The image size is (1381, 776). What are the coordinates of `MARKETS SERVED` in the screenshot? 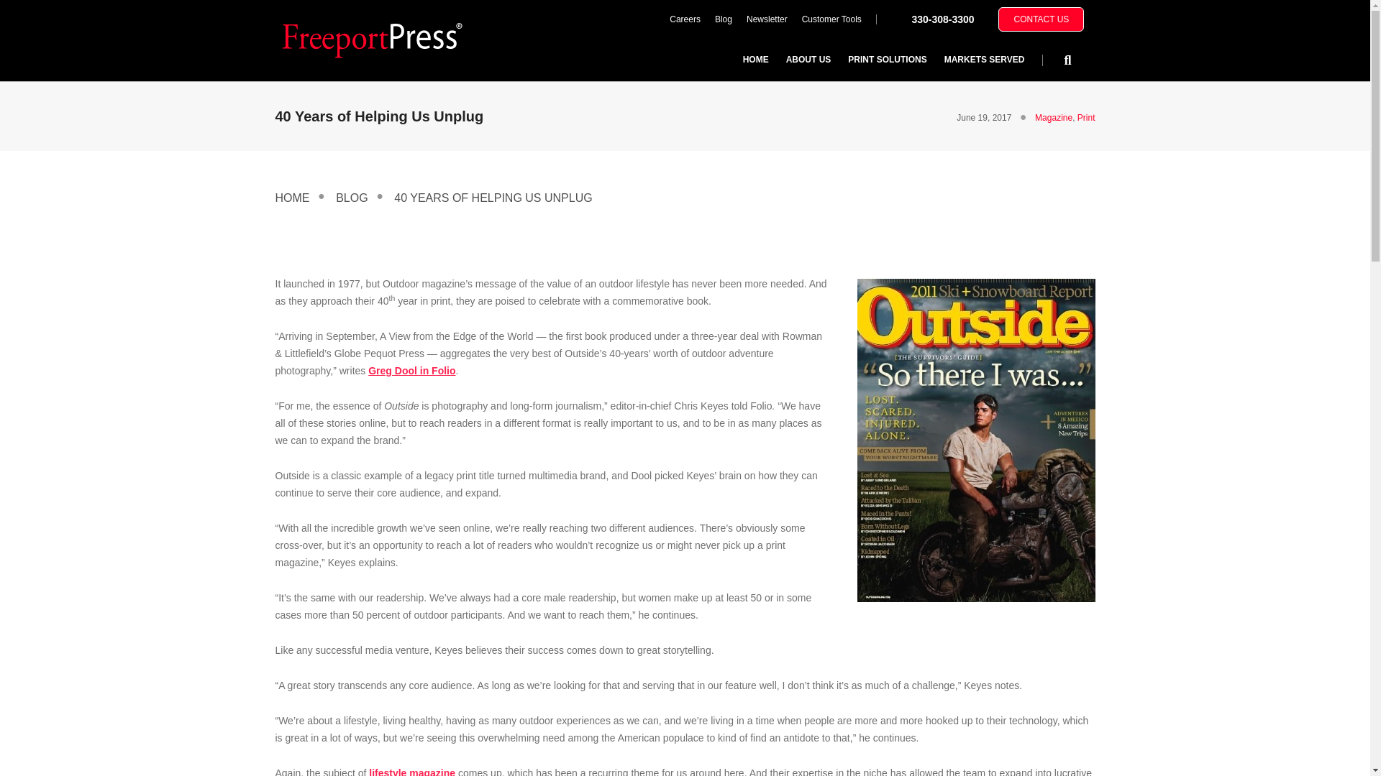 It's located at (984, 59).